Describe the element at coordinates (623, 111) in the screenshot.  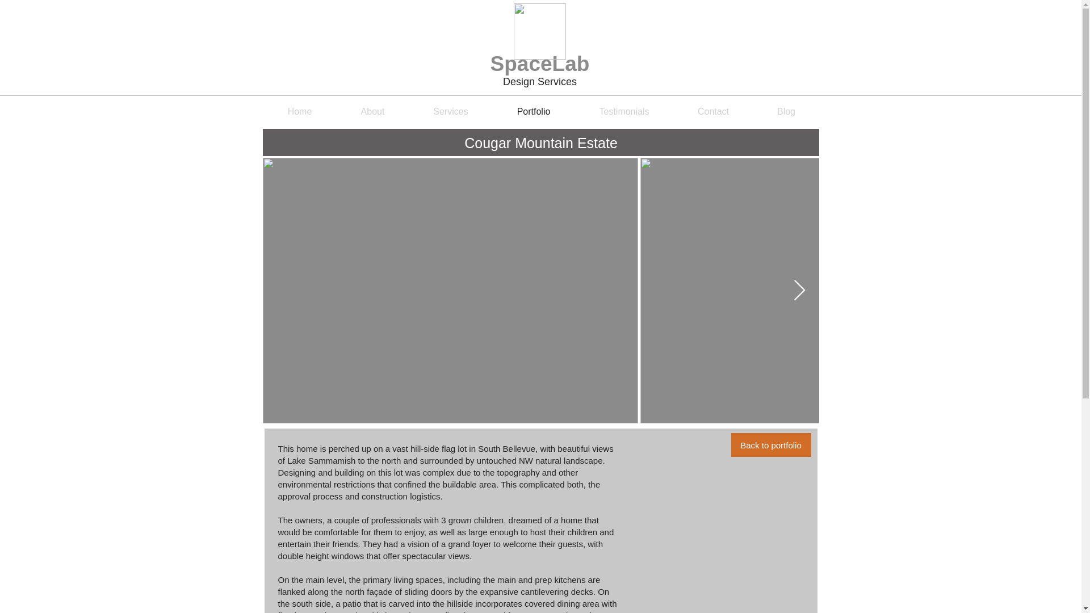
I see `Testimonials` at that location.